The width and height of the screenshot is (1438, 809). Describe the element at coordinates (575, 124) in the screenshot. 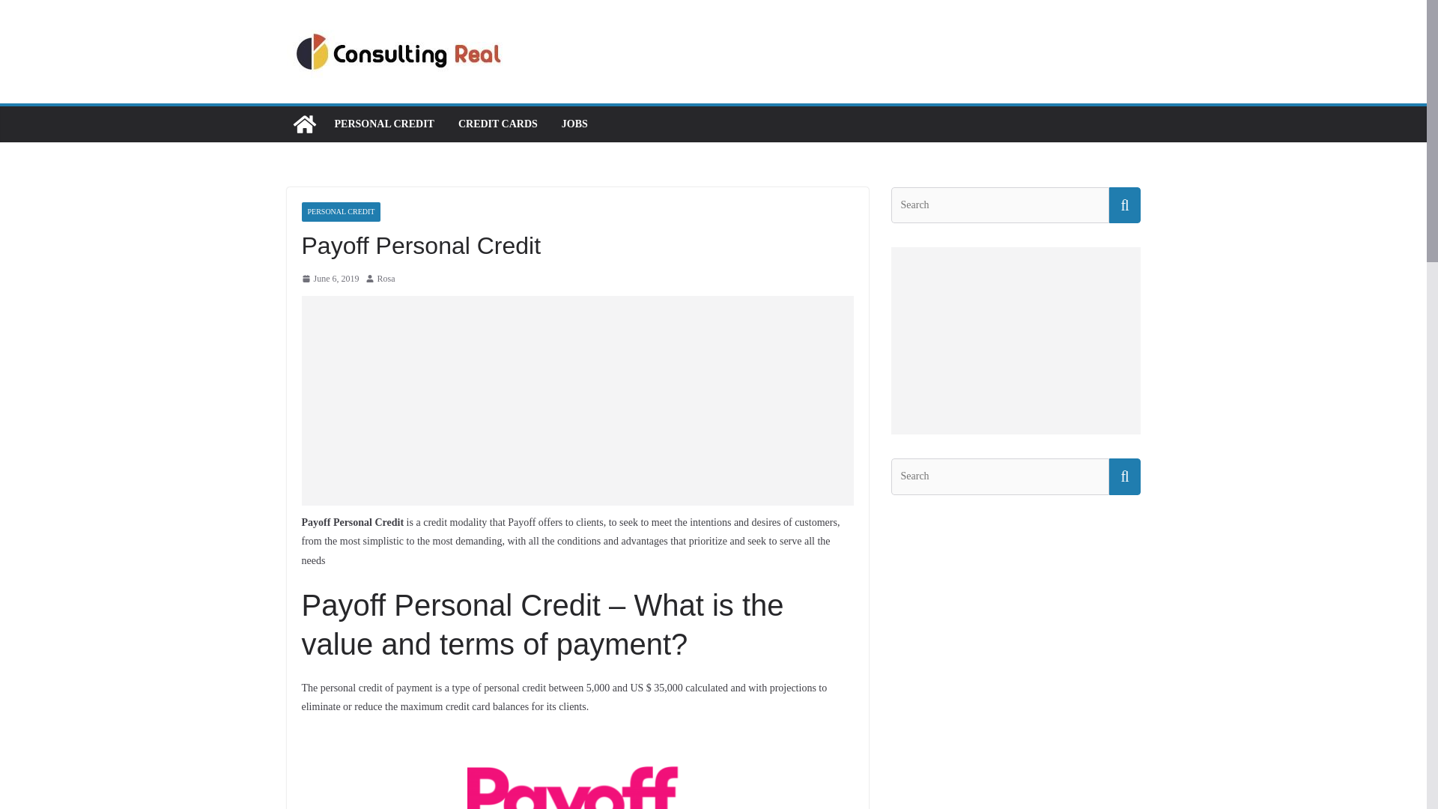

I see `JOBS` at that location.